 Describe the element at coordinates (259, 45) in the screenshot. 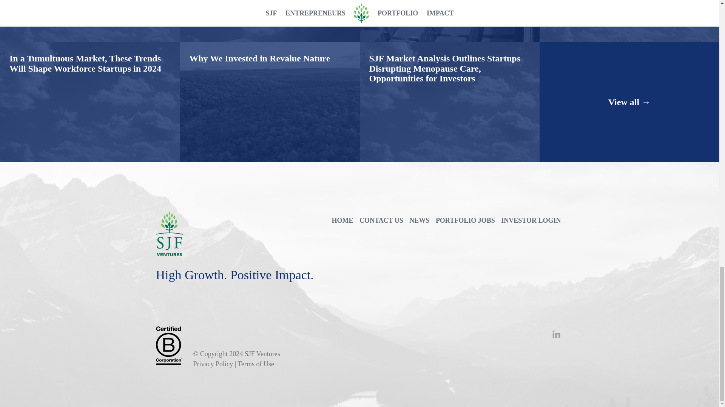

I see `Why We Invested in Revalue Nature` at that location.